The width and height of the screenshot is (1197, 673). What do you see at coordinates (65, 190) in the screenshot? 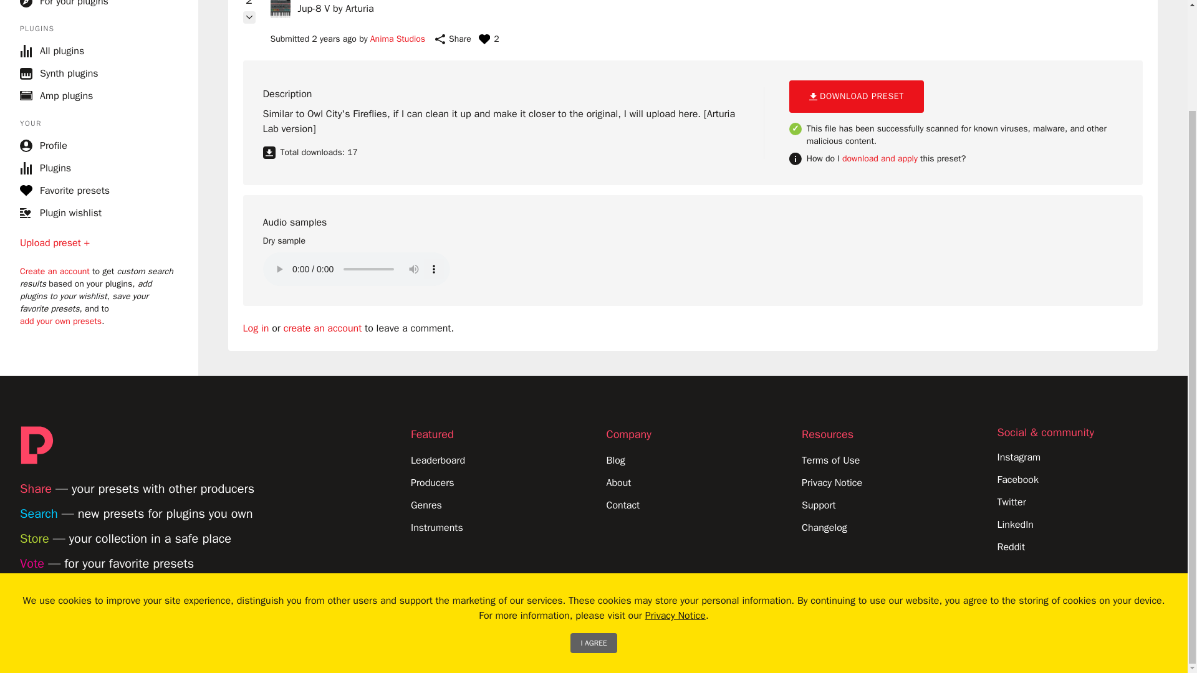
I see `Favorite presets` at bounding box center [65, 190].